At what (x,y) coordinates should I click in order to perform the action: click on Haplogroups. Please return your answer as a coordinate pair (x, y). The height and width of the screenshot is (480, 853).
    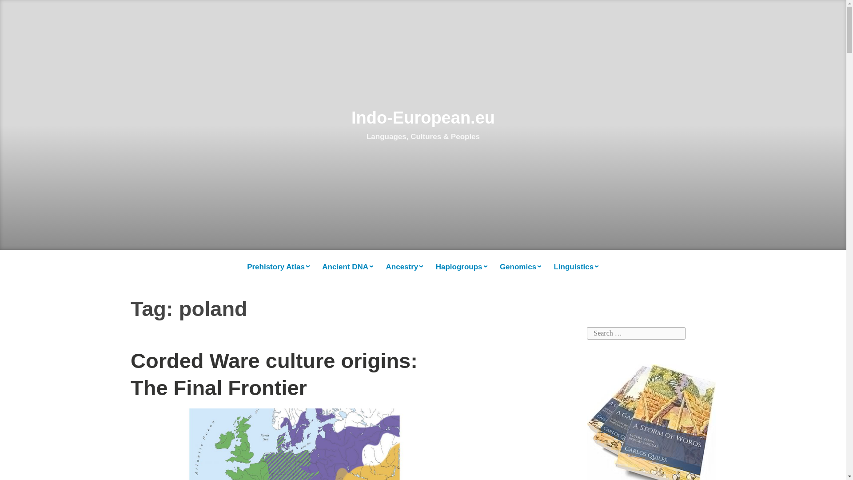
    Looking at the image, I should click on (462, 267).